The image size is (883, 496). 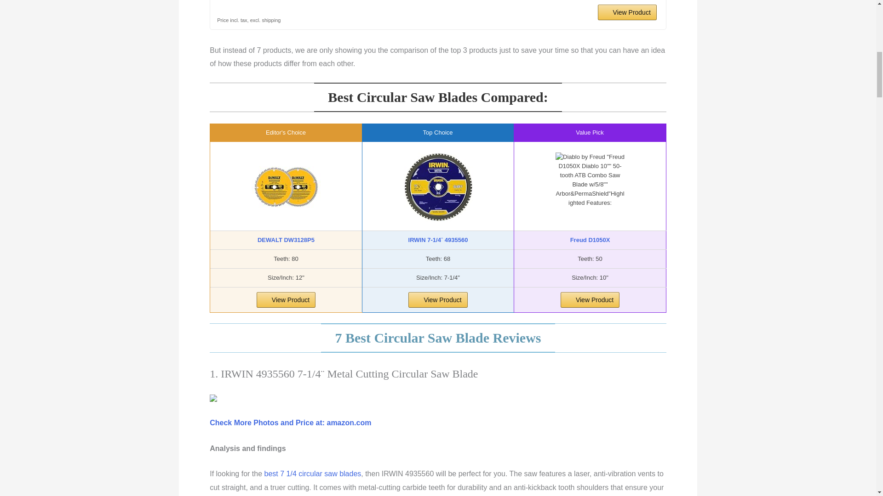 I want to click on DEWALT DW3128P5, so click(x=286, y=240).